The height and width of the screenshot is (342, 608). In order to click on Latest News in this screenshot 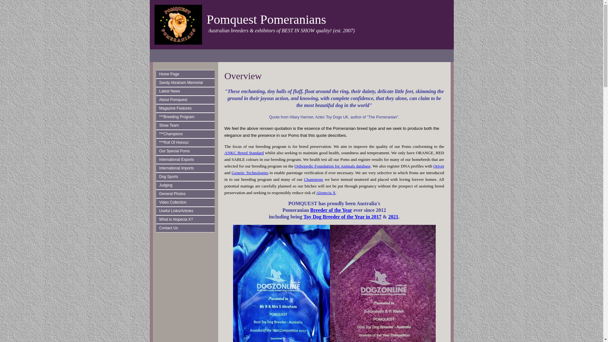, I will do `click(187, 91)`.